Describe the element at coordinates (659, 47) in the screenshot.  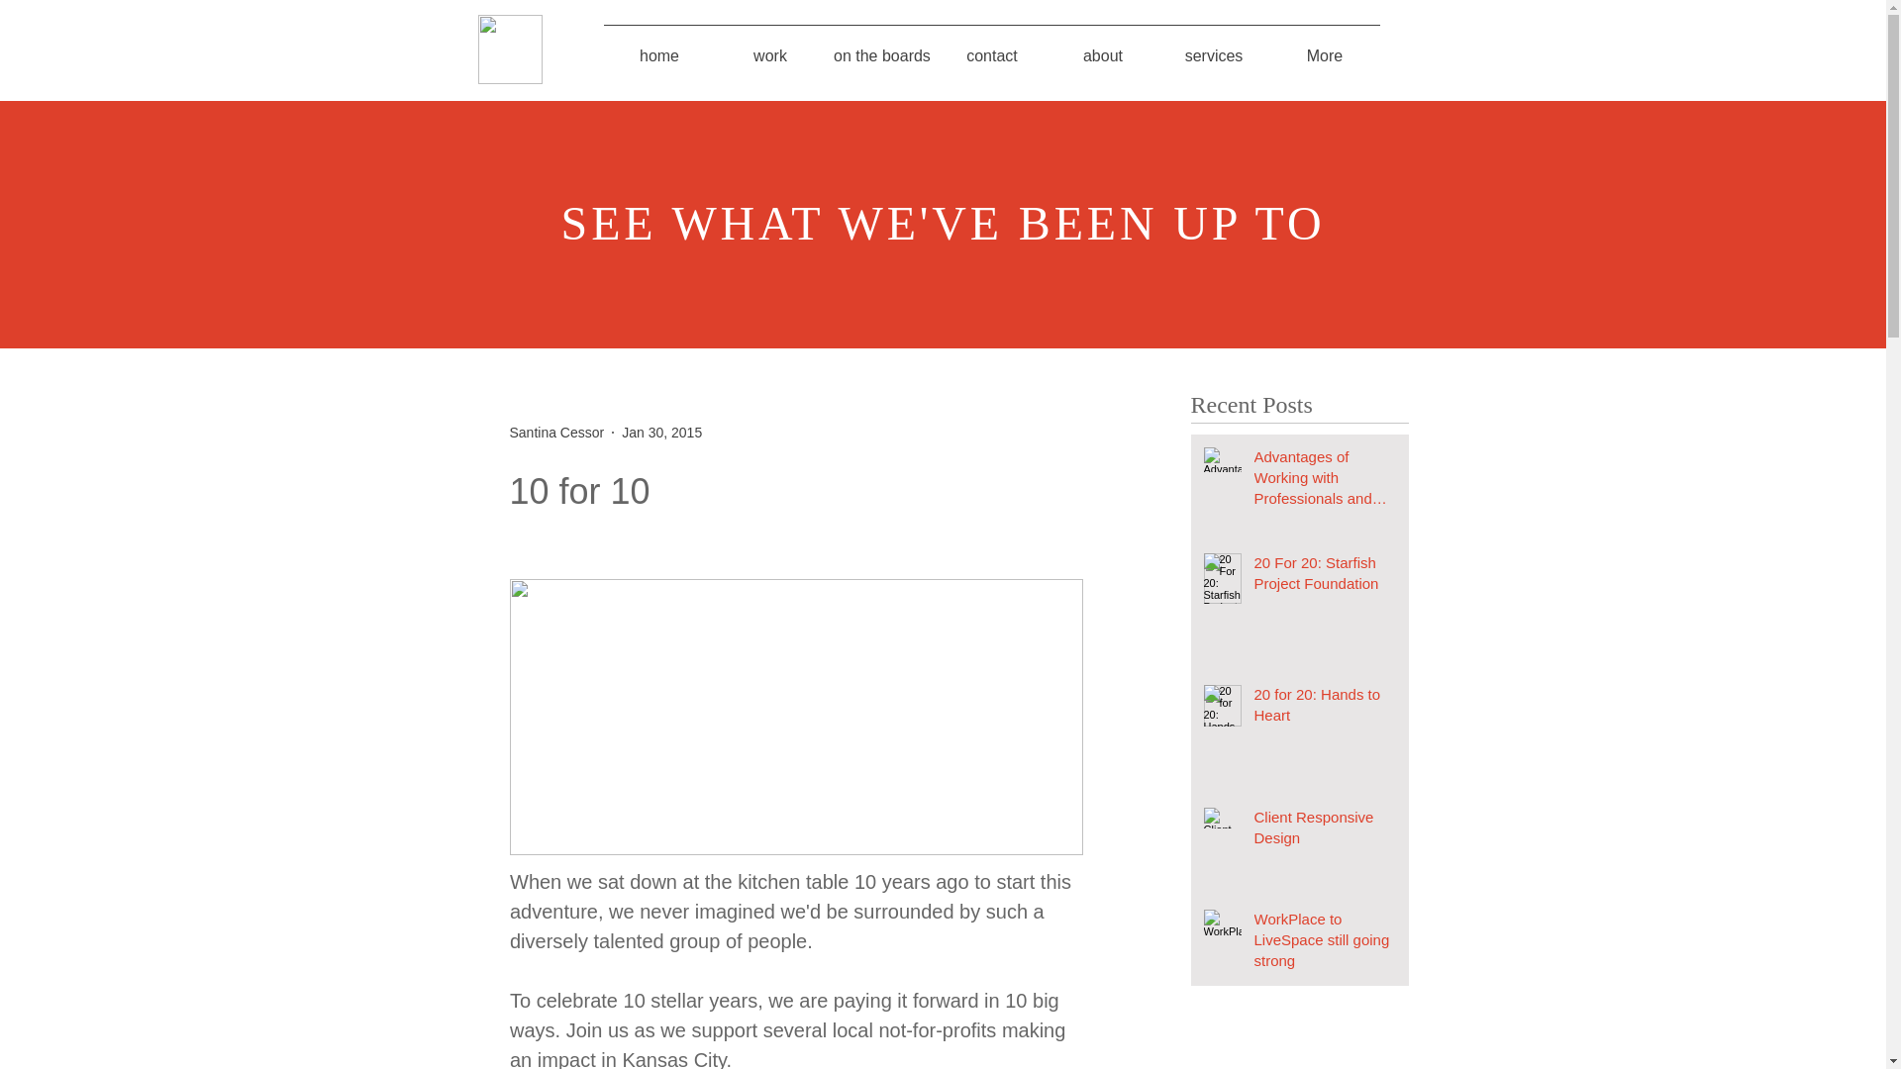
I see `home` at that location.